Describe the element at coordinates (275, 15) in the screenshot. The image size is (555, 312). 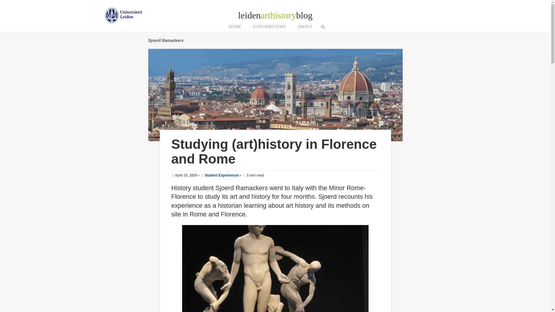
I see `leidenarthistoryblog` at that location.